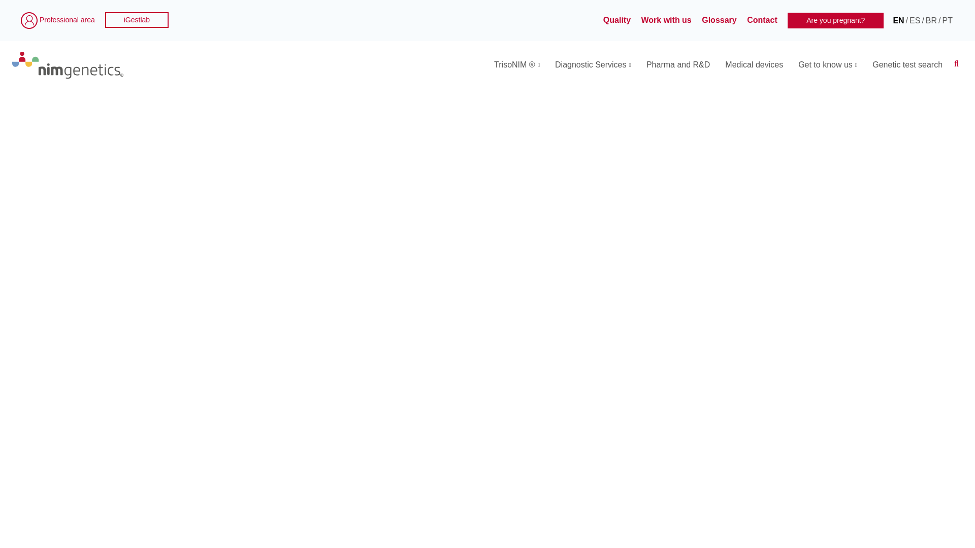 The image size is (975, 548). What do you see at coordinates (915, 20) in the screenshot?
I see `ES` at bounding box center [915, 20].